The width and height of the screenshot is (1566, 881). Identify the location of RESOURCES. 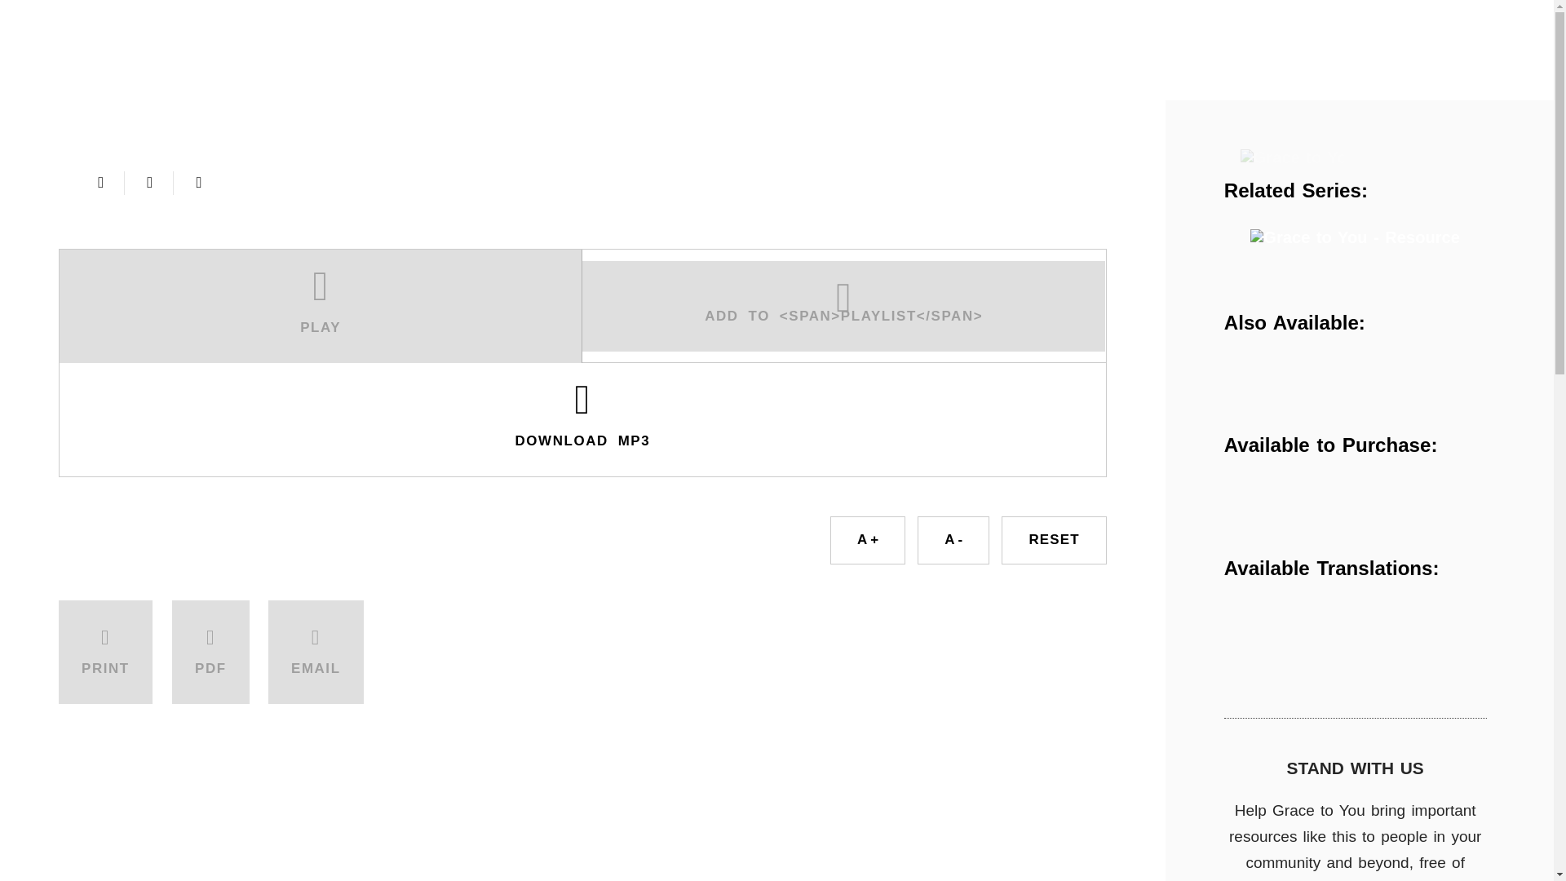
(343, 82).